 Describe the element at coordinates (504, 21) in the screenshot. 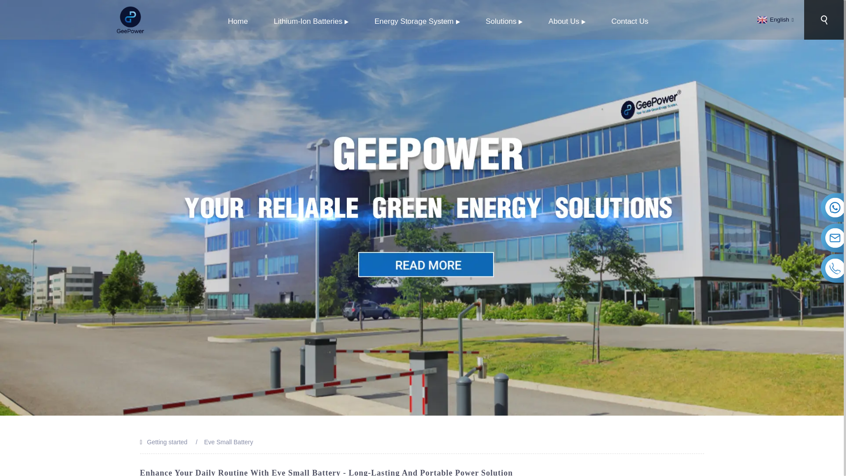

I see `Solutions` at that location.